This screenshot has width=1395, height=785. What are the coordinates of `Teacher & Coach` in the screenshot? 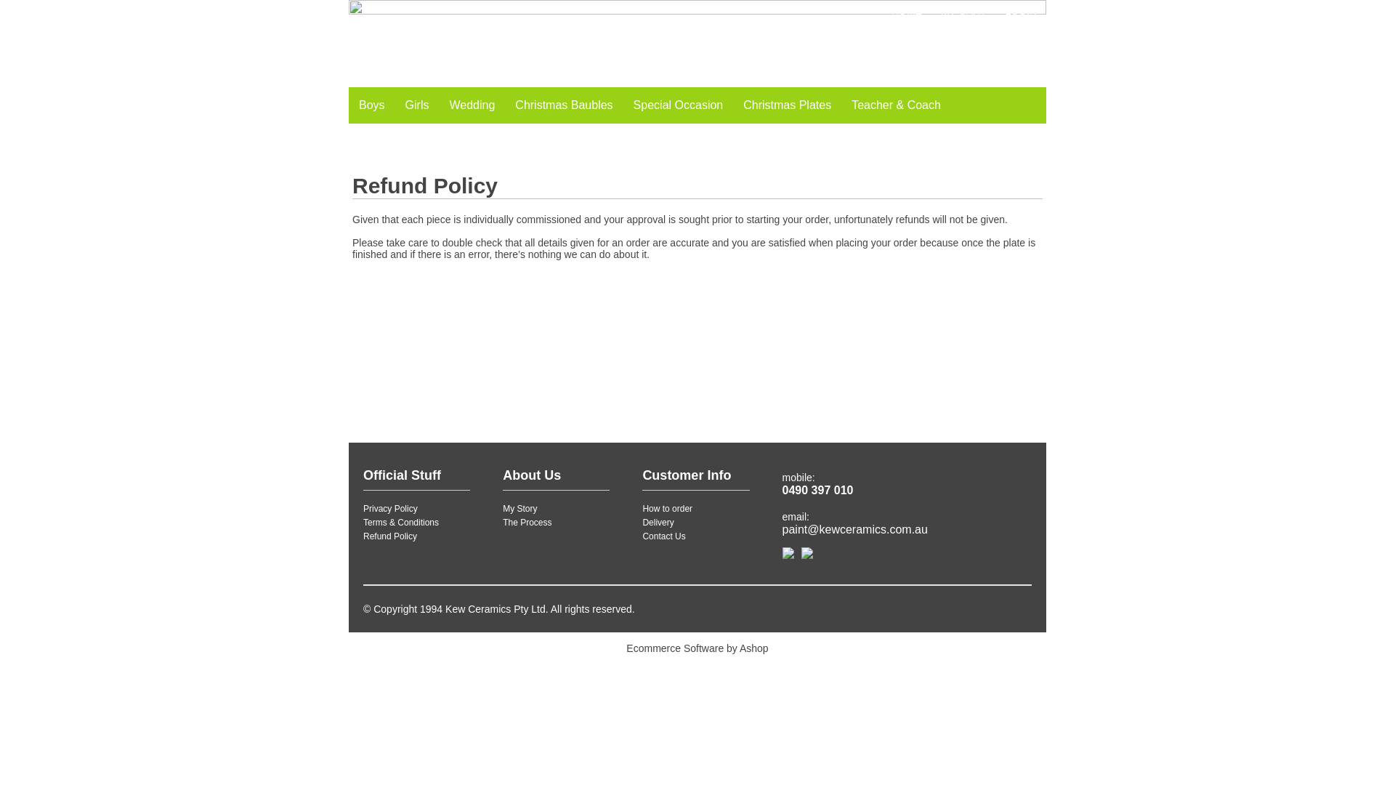 It's located at (897, 105).